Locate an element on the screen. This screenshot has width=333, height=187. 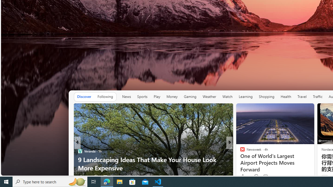
TravelPulse is located at coordinates (240, 151).